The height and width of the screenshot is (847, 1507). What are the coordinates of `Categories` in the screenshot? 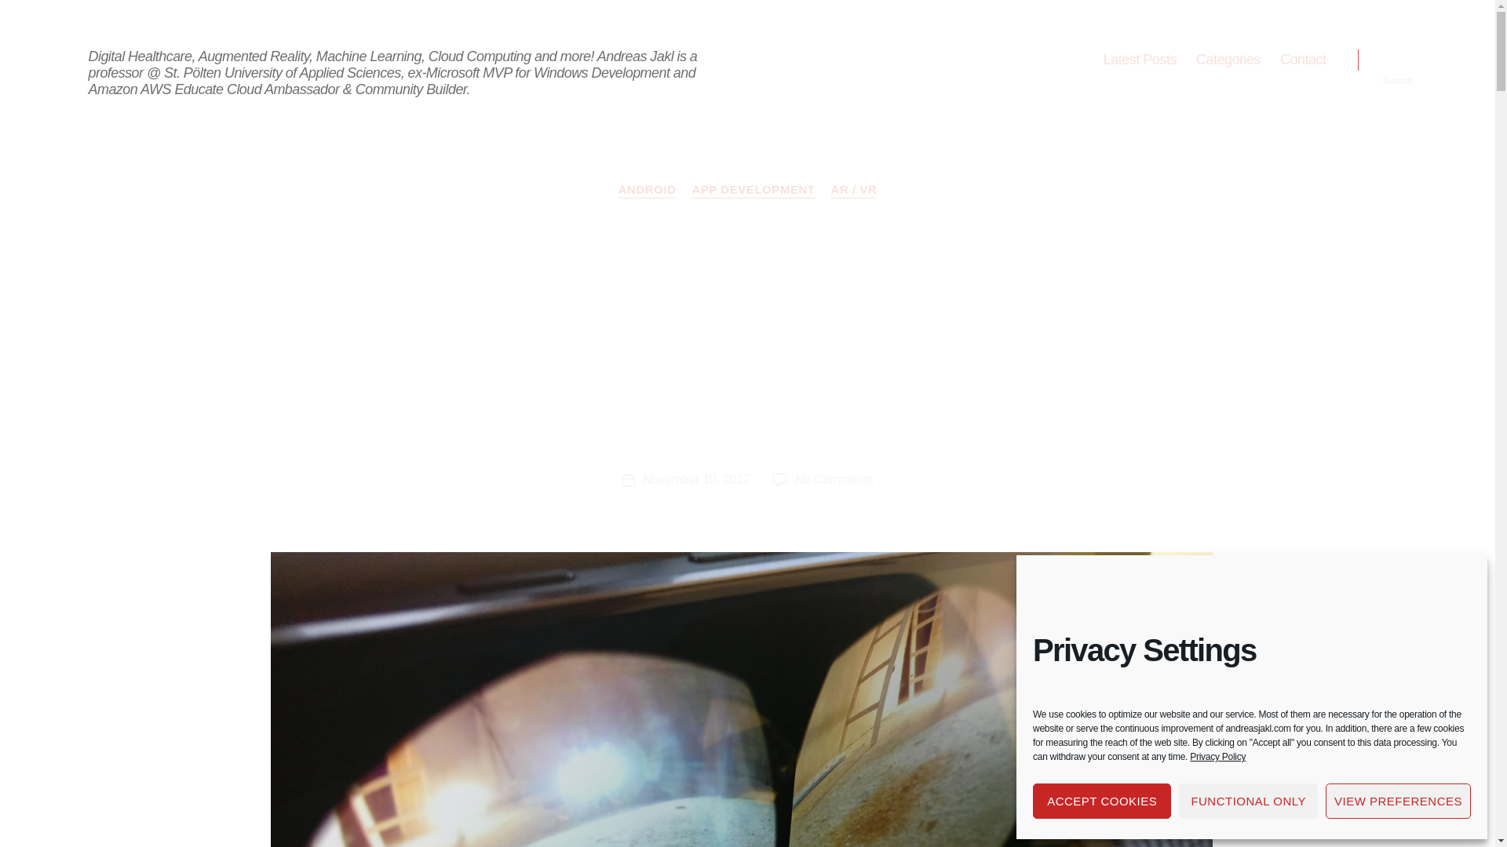 It's located at (1228, 60).